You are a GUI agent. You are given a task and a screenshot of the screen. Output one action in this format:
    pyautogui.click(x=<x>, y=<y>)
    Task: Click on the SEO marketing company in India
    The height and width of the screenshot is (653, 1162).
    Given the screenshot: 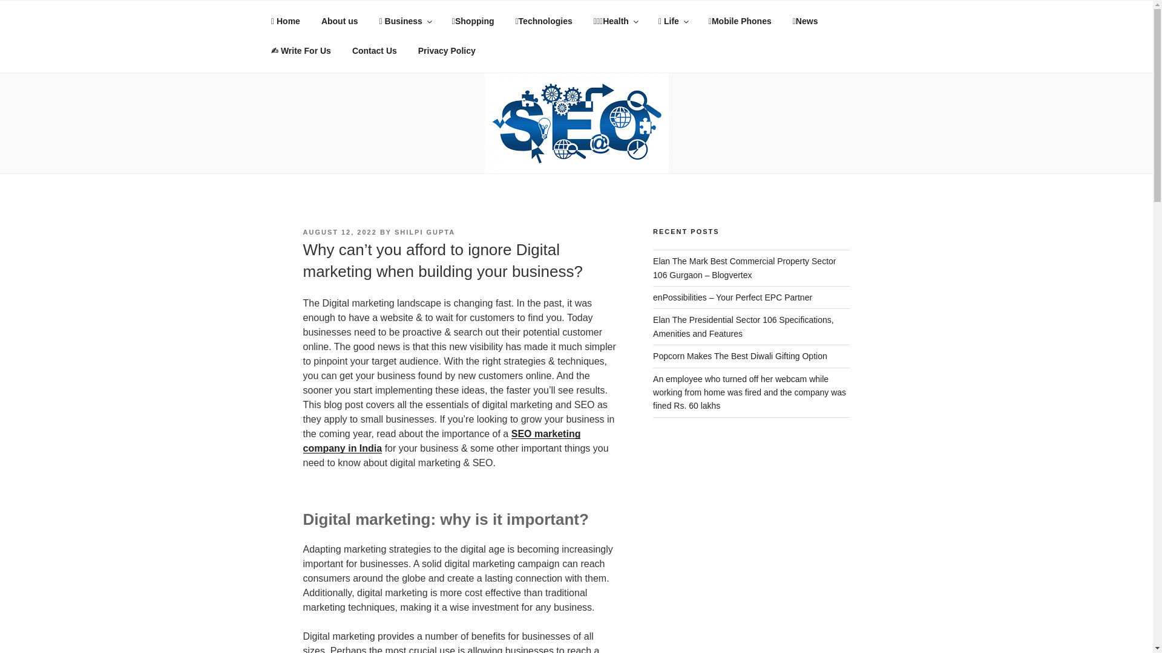 What is the action you would take?
    pyautogui.click(x=441, y=440)
    